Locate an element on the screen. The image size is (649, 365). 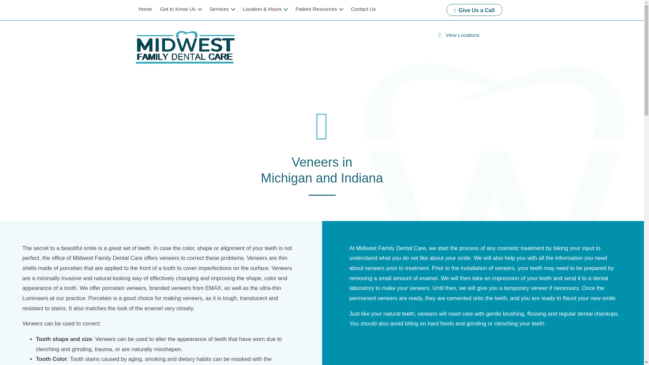
Patient Resources is located at coordinates (319, 9).